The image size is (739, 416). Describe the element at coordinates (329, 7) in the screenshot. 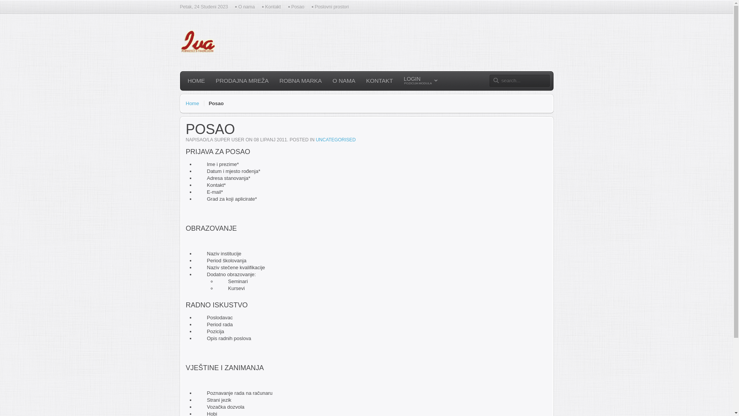

I see `Poslovni prostori` at that location.